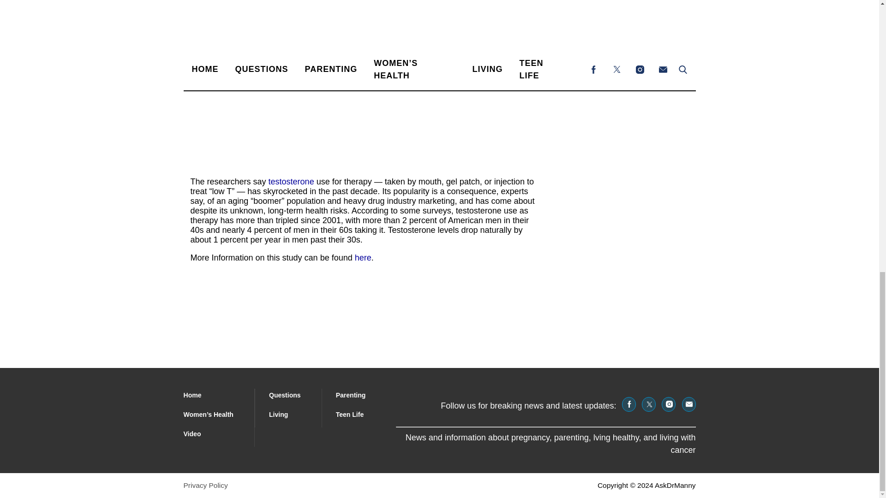 Image resolution: width=886 pixels, height=498 pixels. I want to click on Privacy Policy, so click(205, 485).